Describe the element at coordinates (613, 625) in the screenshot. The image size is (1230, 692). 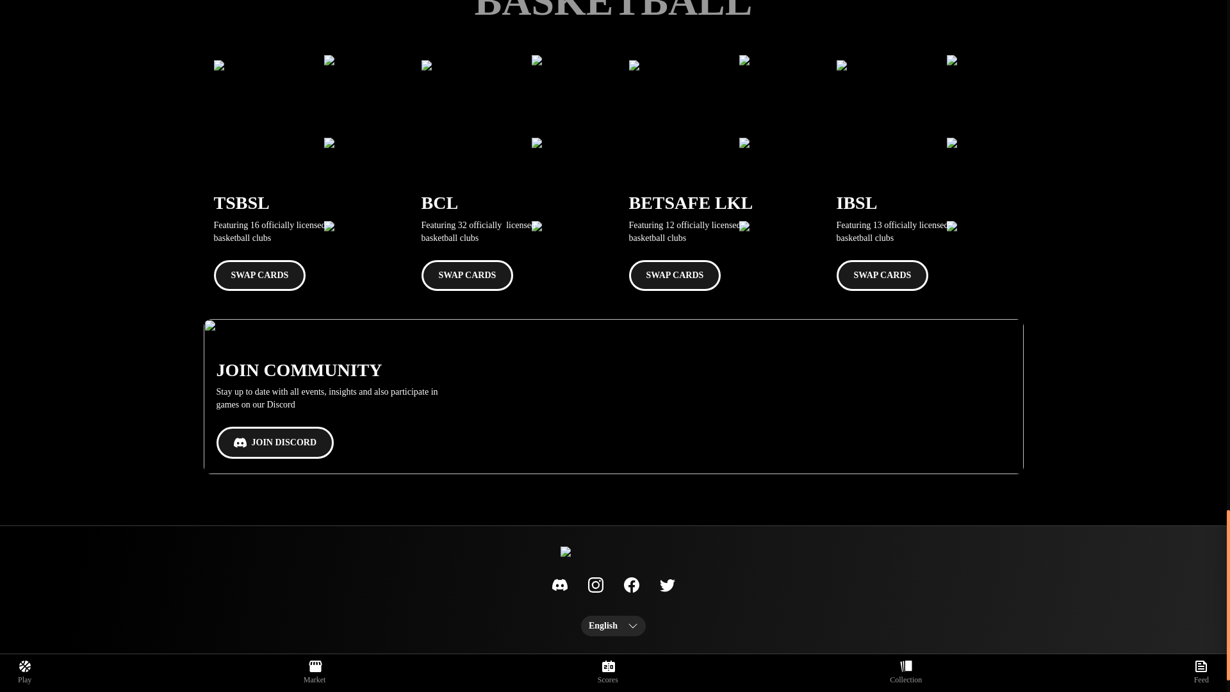
I see `English` at that location.